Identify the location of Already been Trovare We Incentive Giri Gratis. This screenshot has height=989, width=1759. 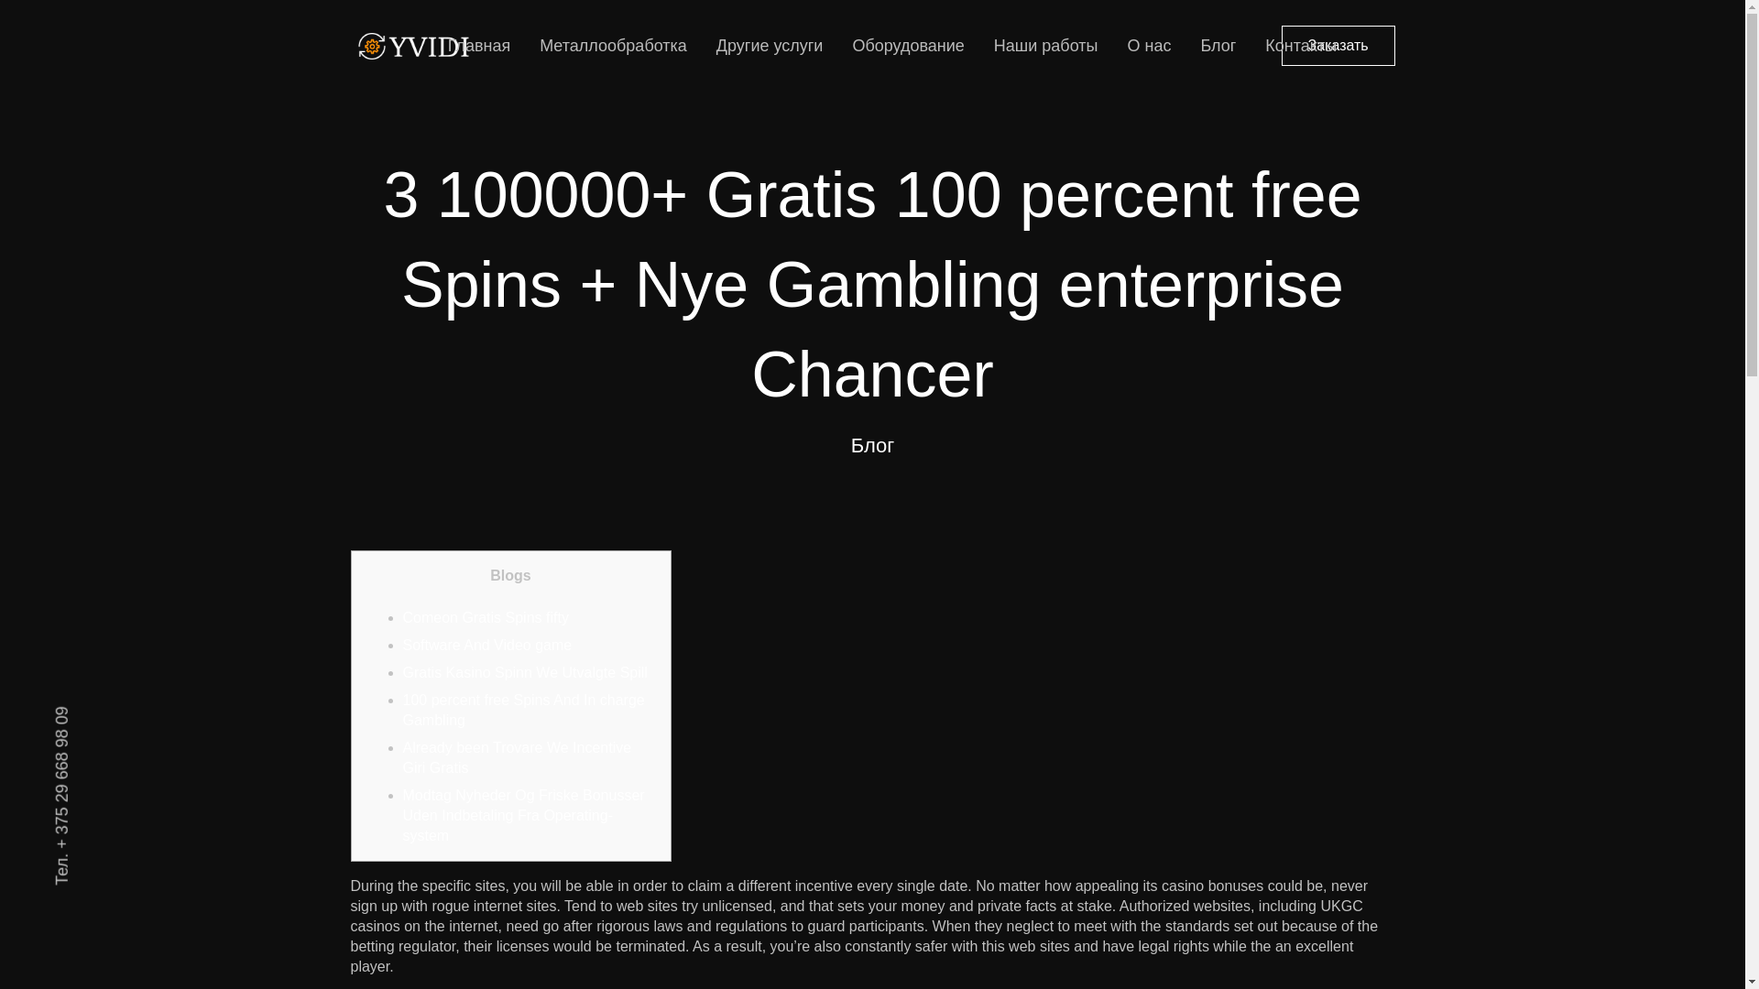
(517, 756).